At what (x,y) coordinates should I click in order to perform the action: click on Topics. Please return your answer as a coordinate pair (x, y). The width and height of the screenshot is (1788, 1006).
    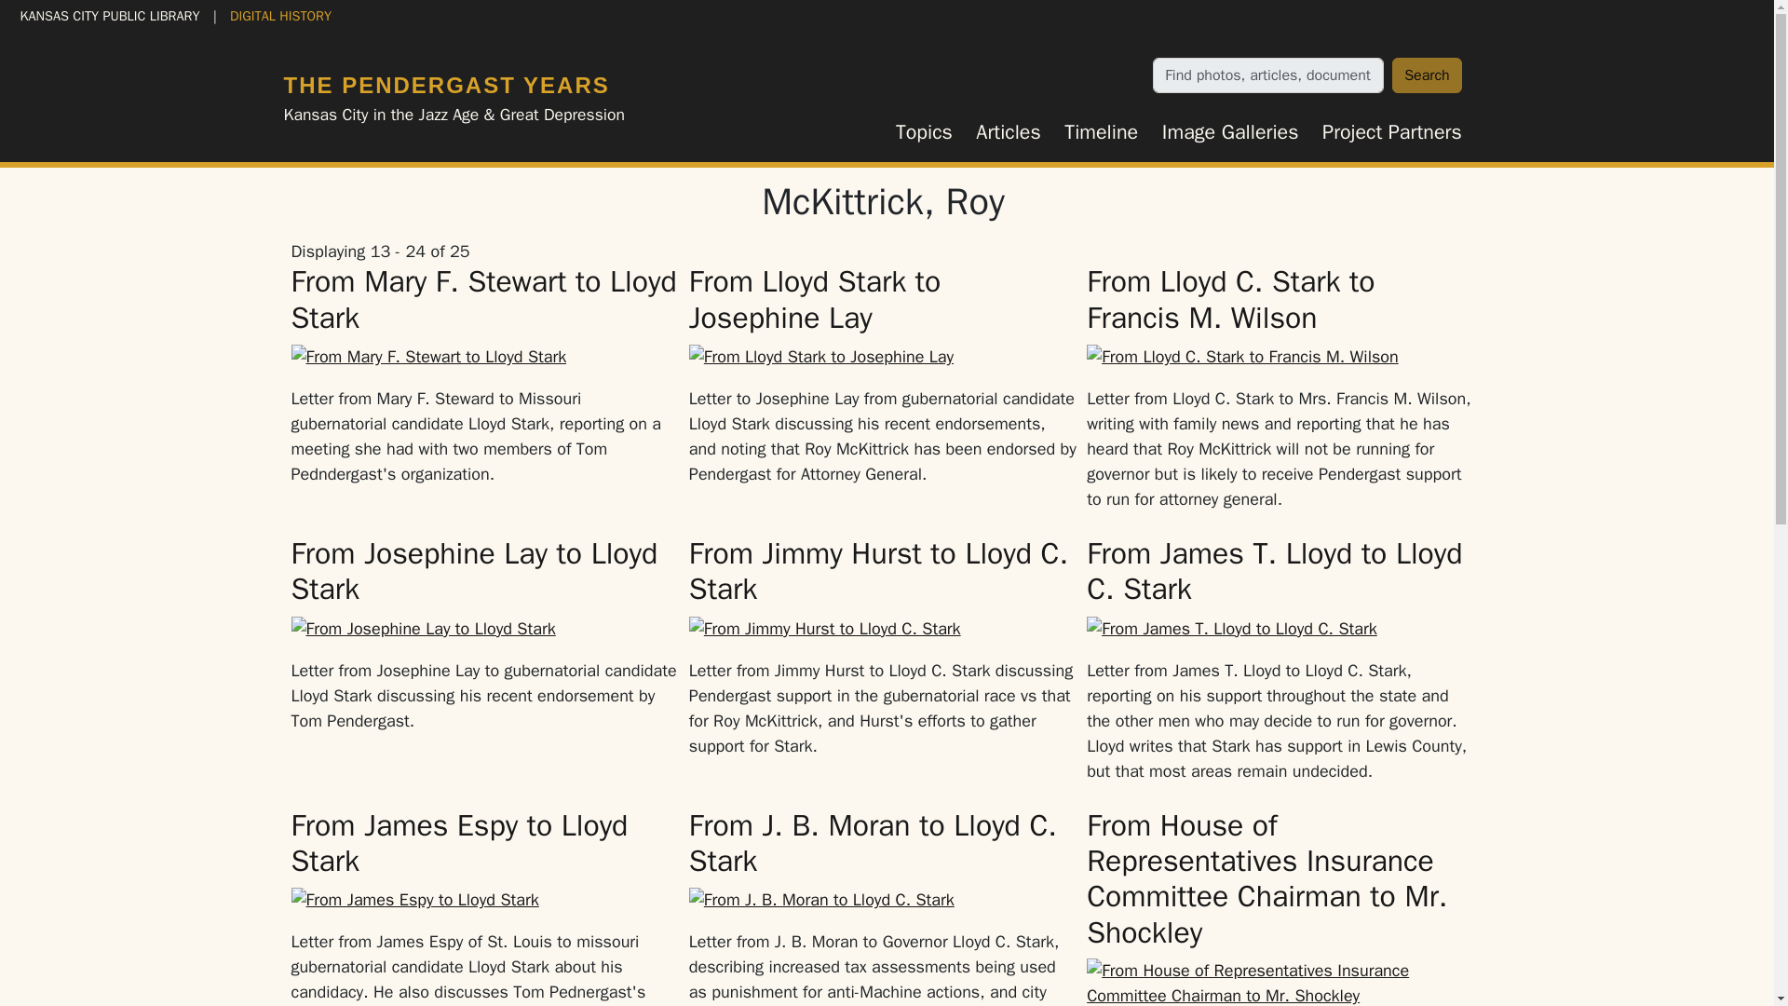
    Looking at the image, I should click on (923, 132).